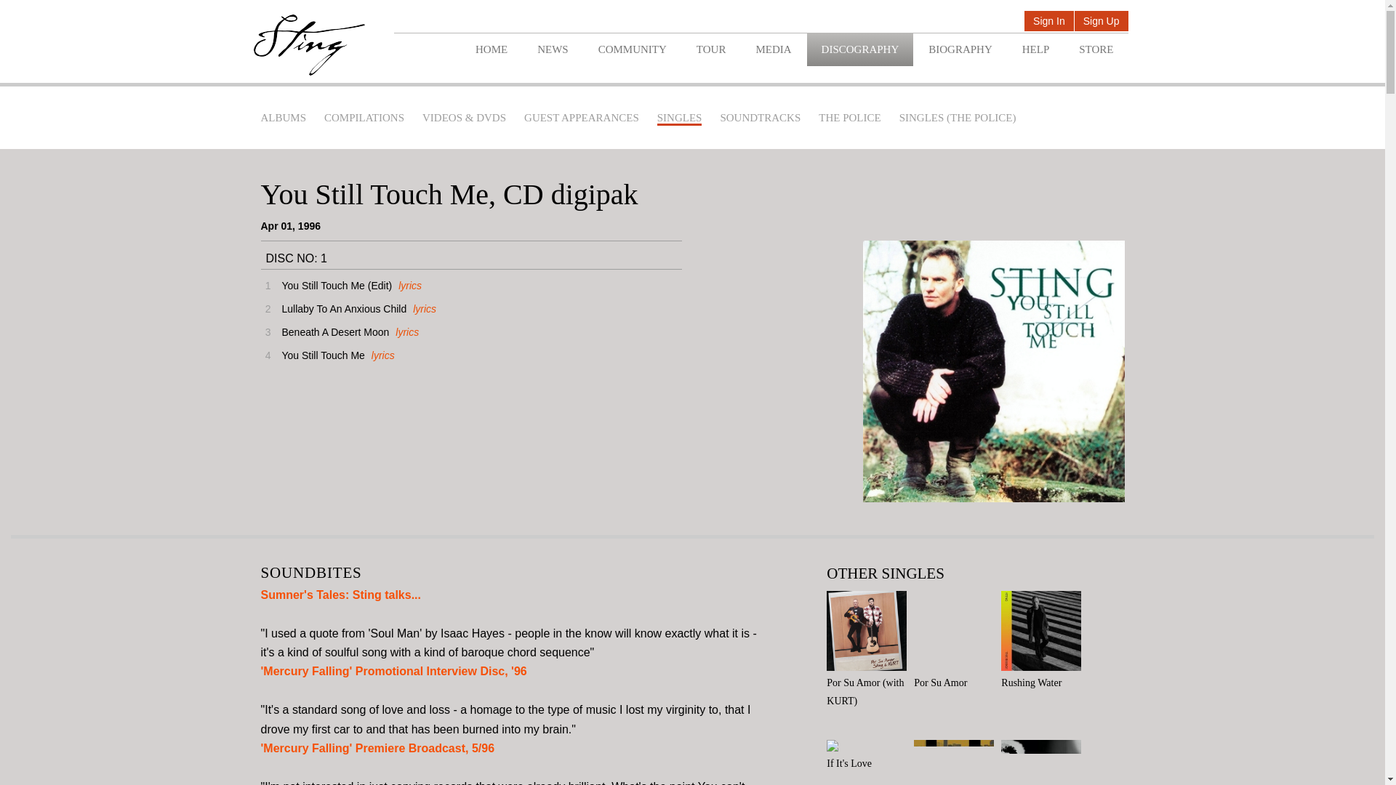 This screenshot has height=785, width=1396. I want to click on STORE, so click(1096, 49).